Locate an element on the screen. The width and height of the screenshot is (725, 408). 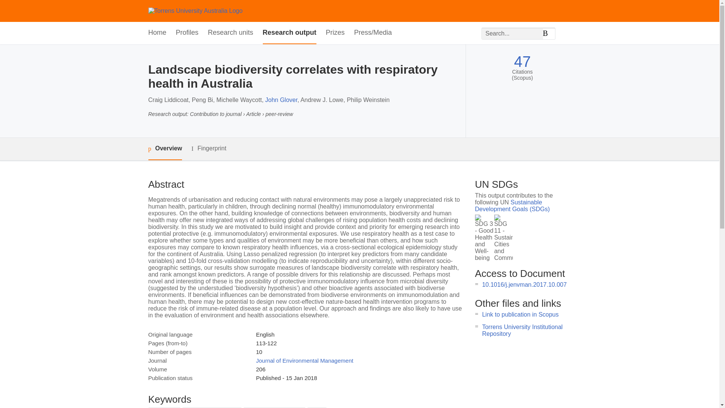
47 is located at coordinates (522, 62).